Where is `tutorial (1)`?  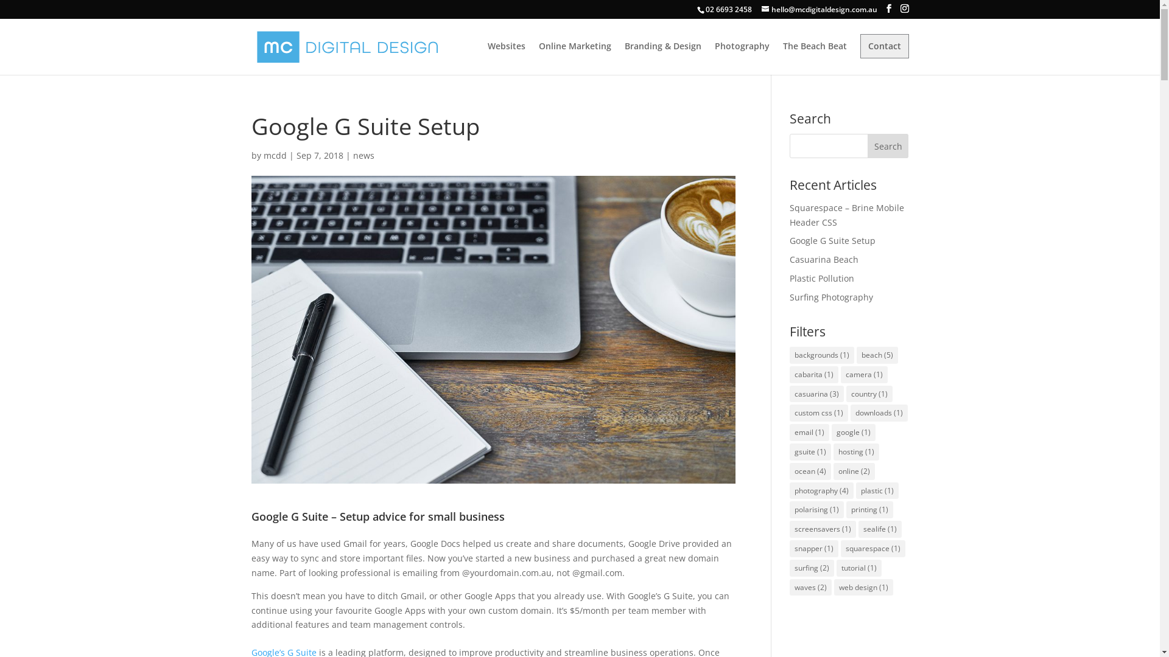 tutorial (1) is located at coordinates (859, 568).